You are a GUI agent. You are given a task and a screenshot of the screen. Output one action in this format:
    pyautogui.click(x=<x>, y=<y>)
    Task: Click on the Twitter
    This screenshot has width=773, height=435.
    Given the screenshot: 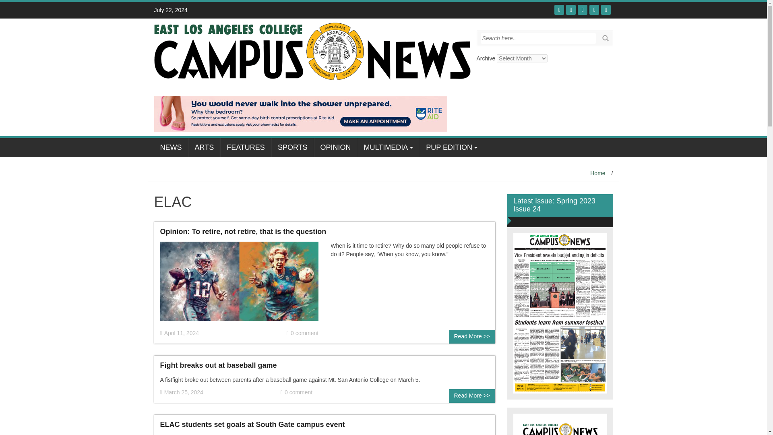 What is the action you would take?
    pyautogui.click(x=571, y=10)
    